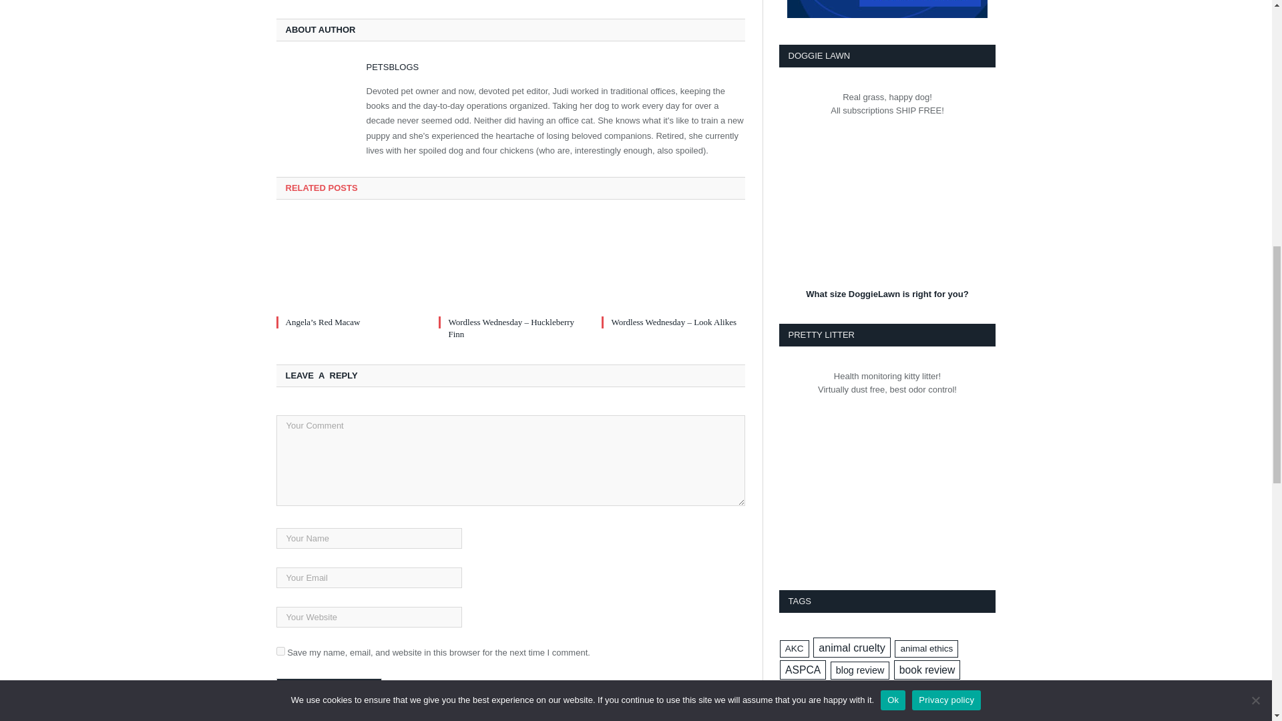  Describe the element at coordinates (280, 650) in the screenshot. I see `yes` at that location.